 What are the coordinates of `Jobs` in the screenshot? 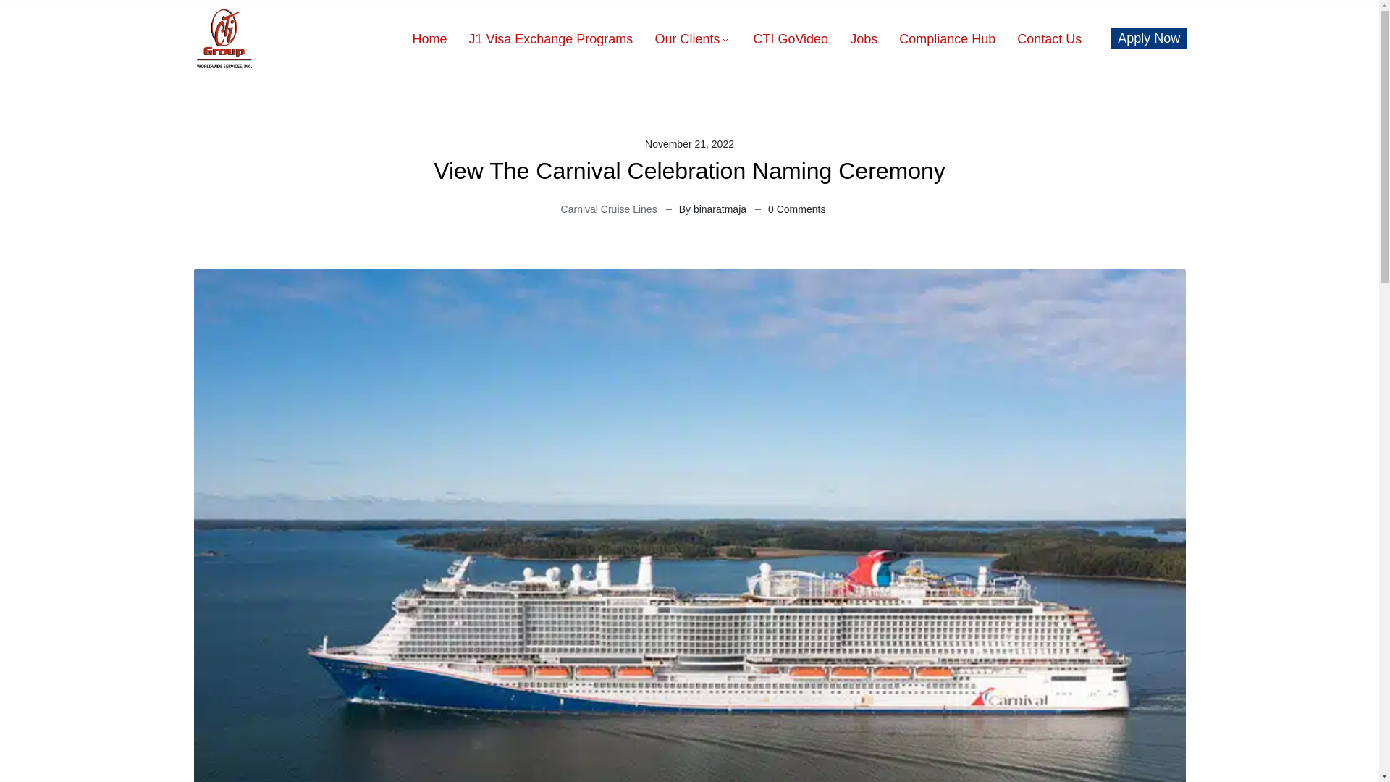 It's located at (853, 39).